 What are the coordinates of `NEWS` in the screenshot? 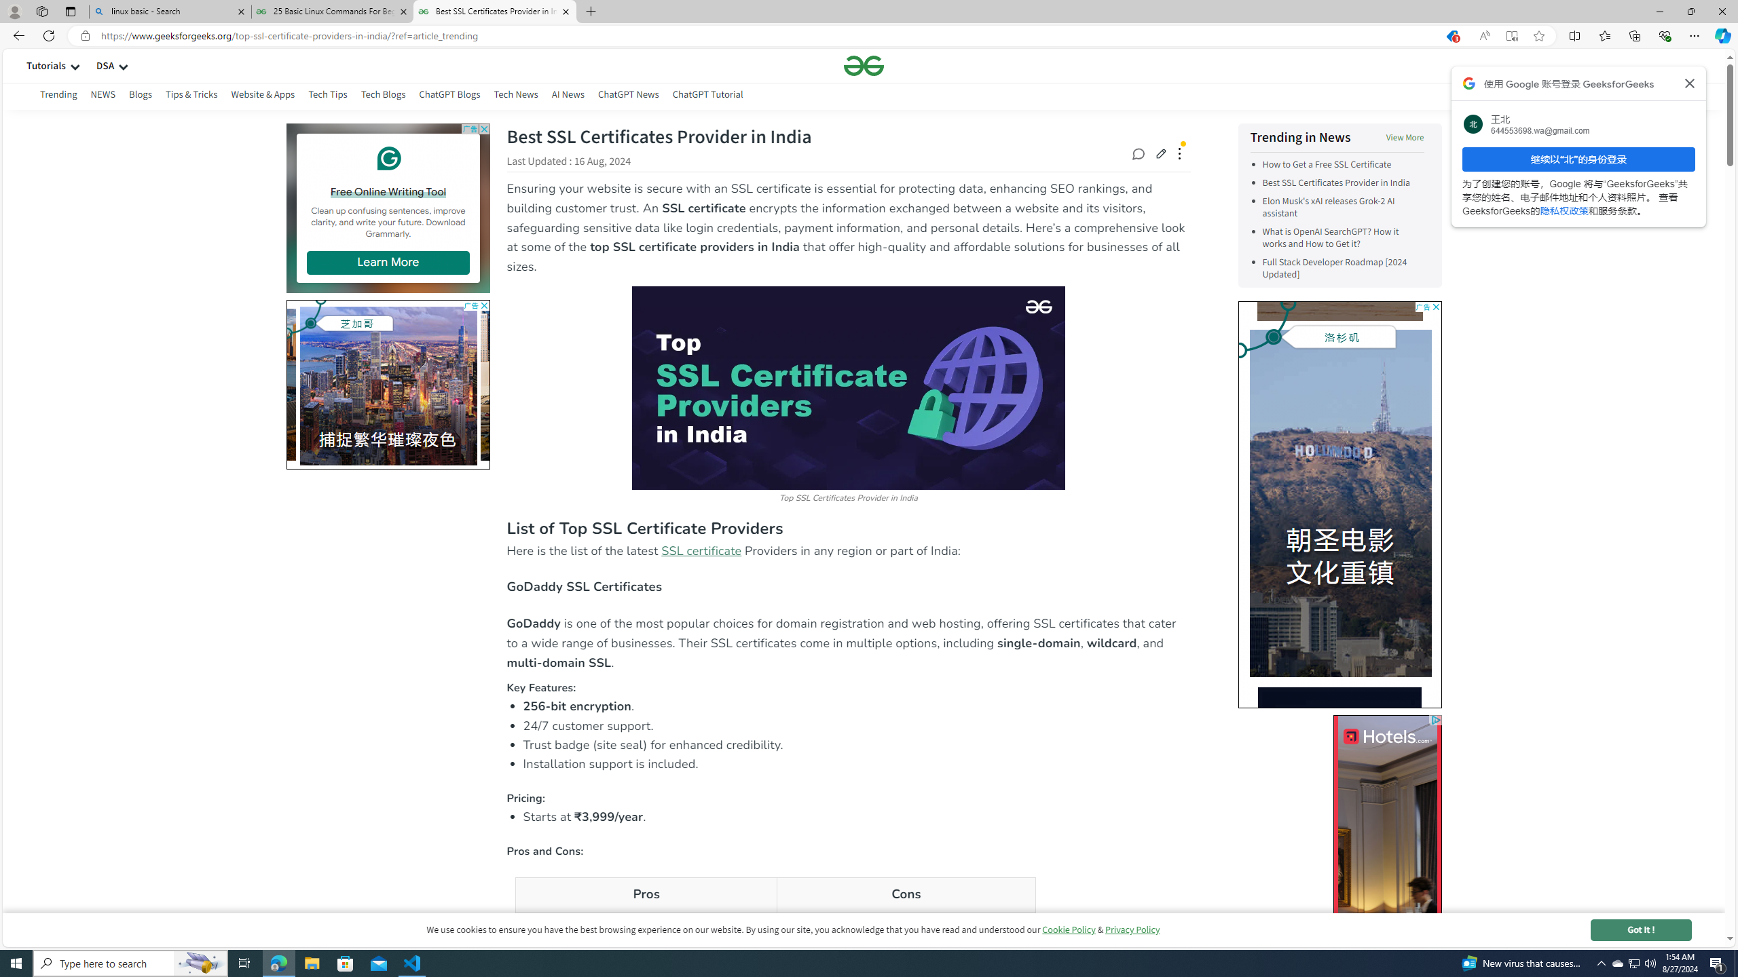 It's located at (103, 96).